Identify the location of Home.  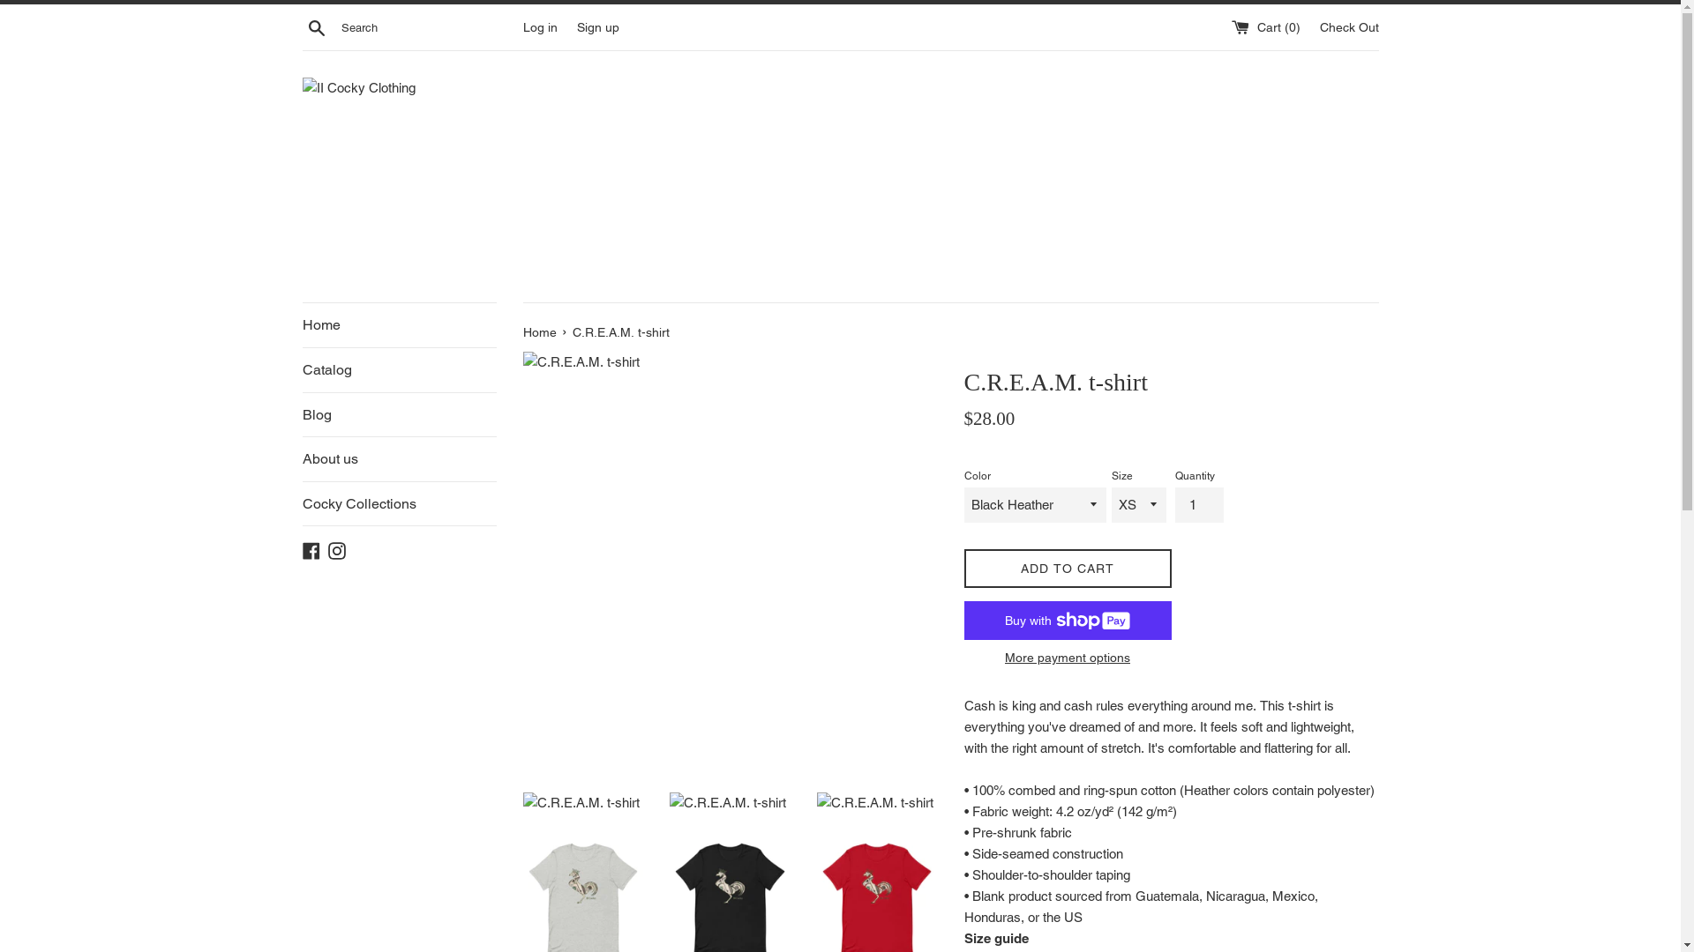
(399, 325).